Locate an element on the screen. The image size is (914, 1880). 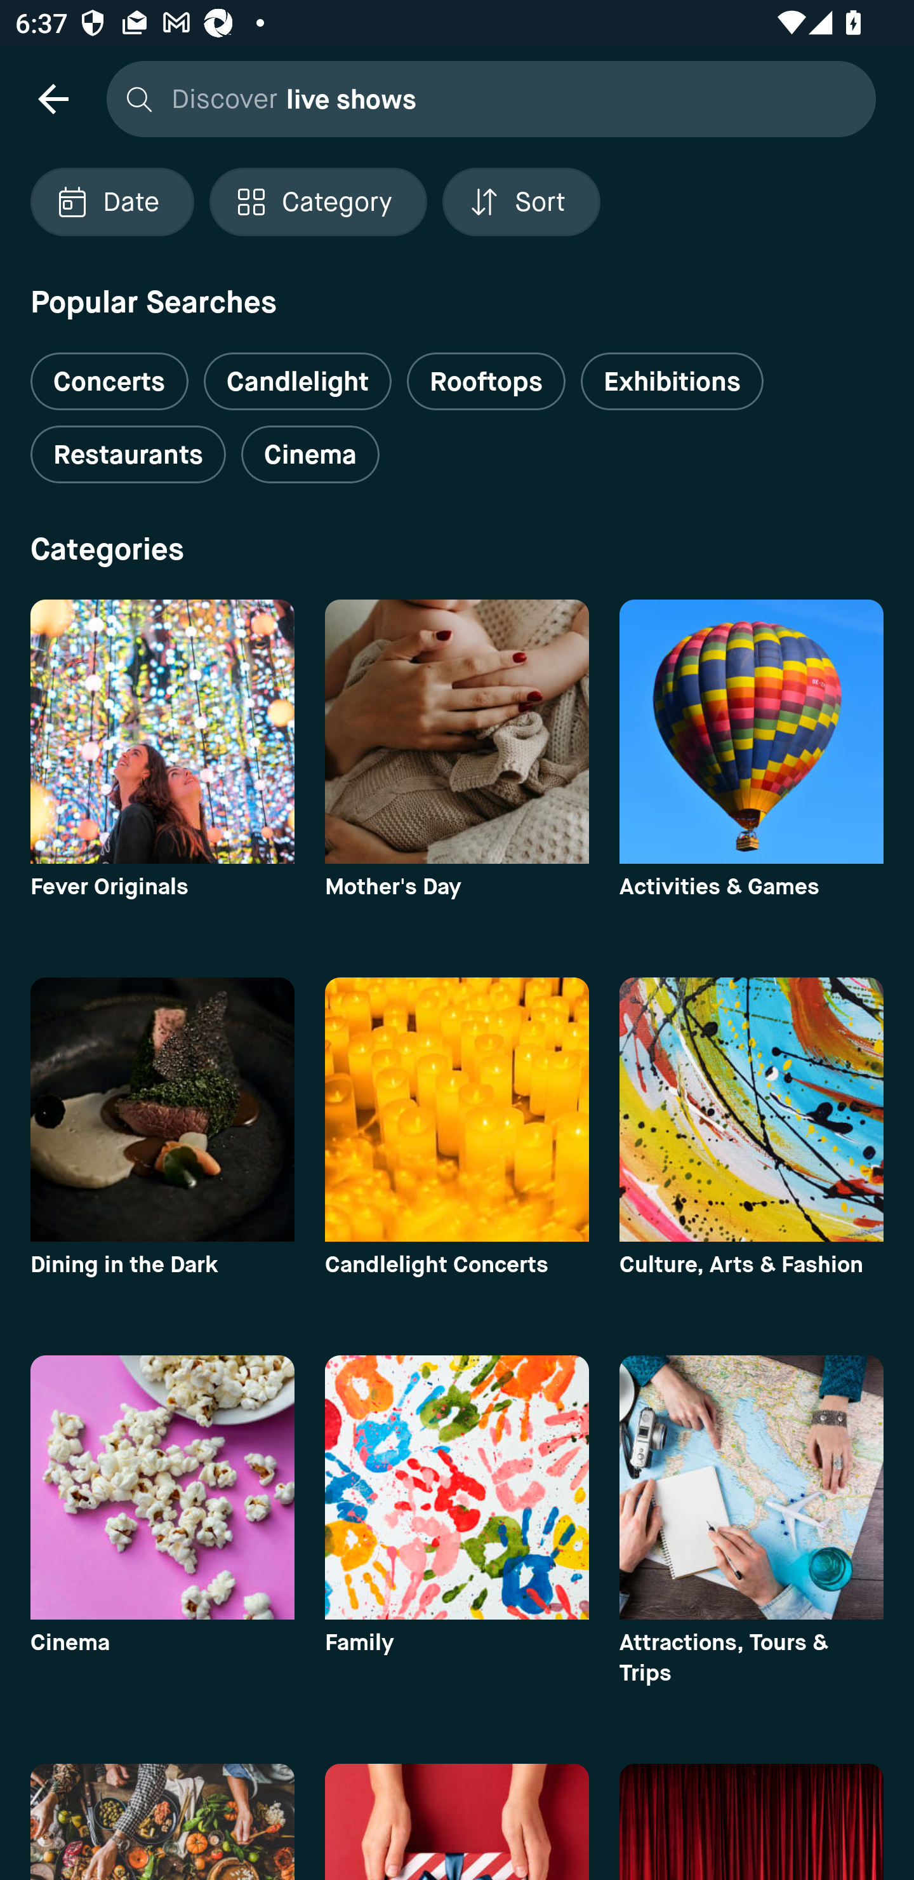
category image is located at coordinates (162, 1109).